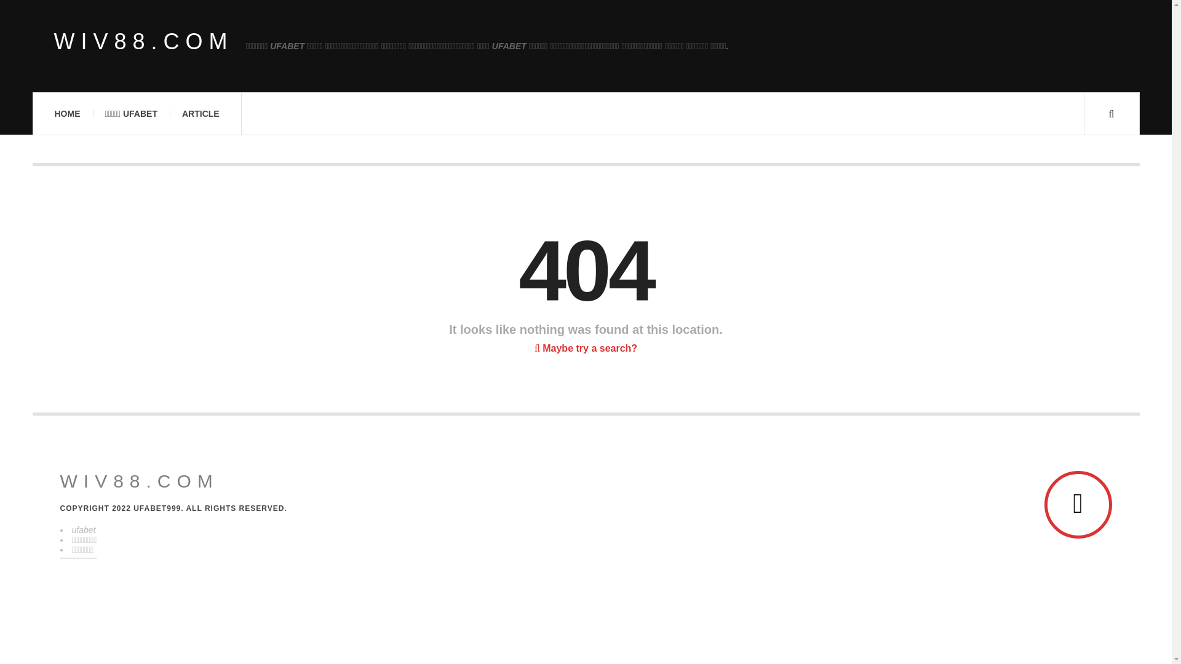  What do you see at coordinates (586, 348) in the screenshot?
I see `Maybe try a search?` at bounding box center [586, 348].